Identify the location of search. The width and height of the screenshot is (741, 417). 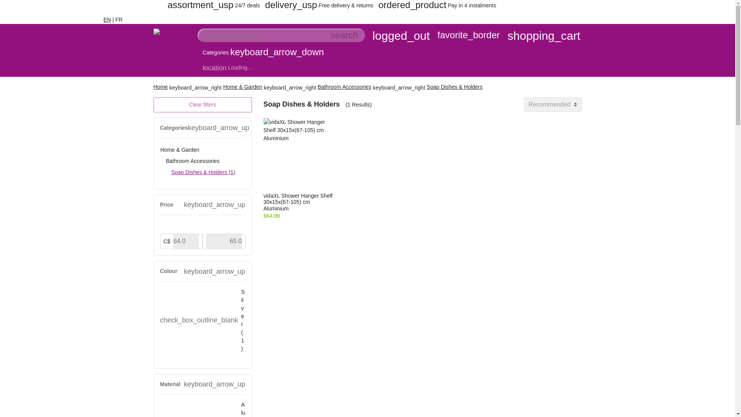
(344, 36).